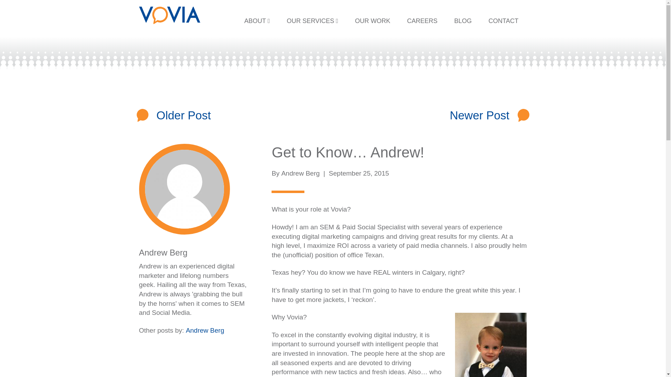 Image resolution: width=671 pixels, height=377 pixels. I want to click on Posts by Andrew Berg, so click(205, 330).